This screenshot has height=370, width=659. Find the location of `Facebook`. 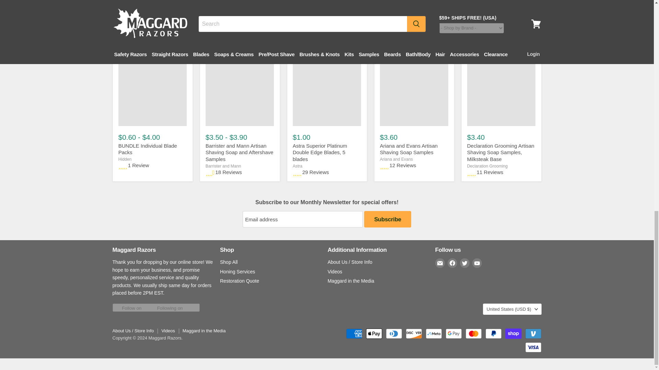

Facebook is located at coordinates (452, 263).